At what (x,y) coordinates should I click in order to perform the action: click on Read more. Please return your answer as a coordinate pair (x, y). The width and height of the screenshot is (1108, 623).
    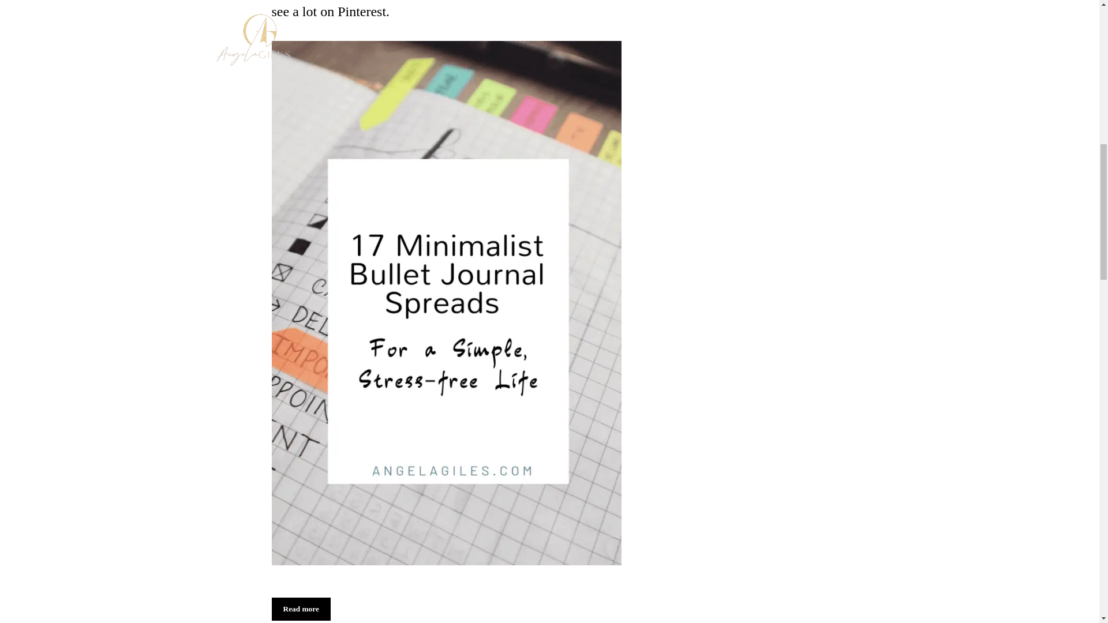
    Looking at the image, I should click on (301, 609).